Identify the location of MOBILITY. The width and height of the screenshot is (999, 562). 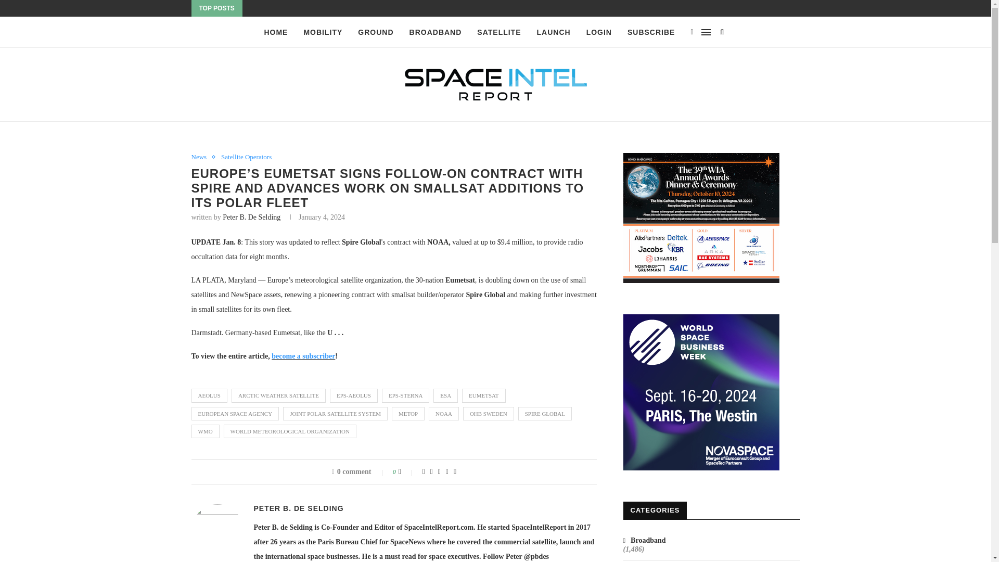
(323, 32).